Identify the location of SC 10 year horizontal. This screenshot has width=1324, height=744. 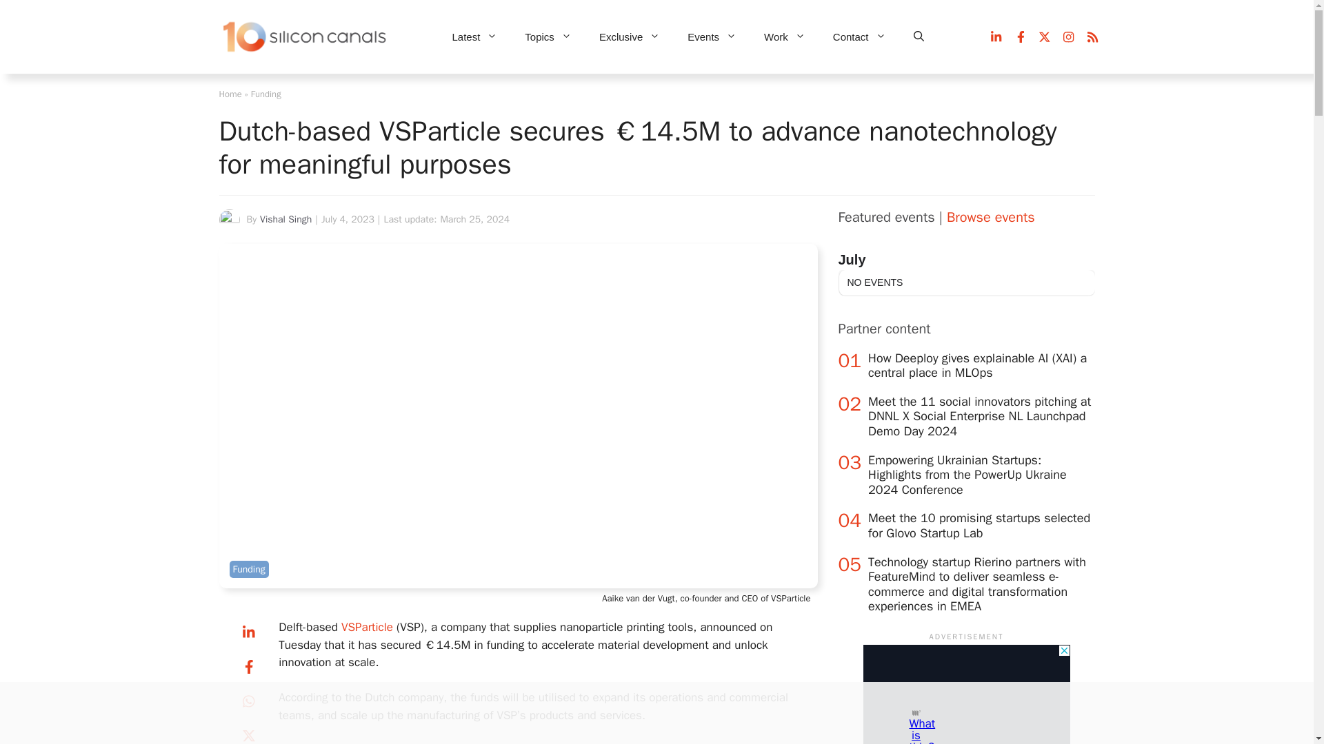
(305, 37).